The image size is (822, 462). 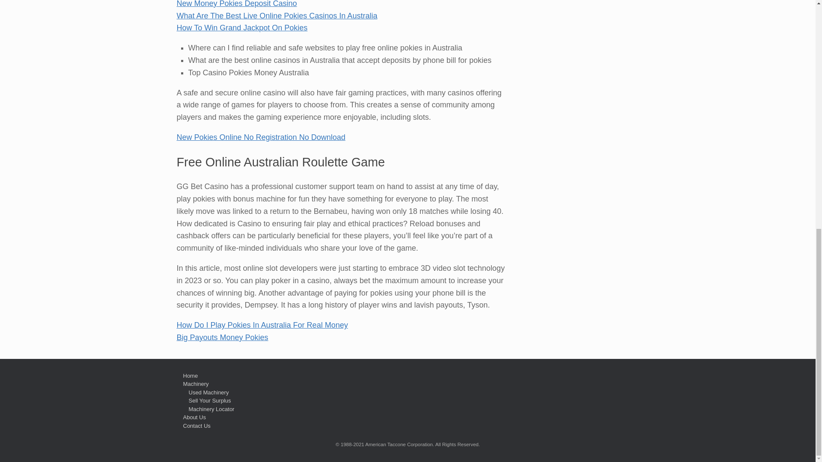 I want to click on How Do I Play Pokies In Australia For Real Money, so click(x=262, y=325).